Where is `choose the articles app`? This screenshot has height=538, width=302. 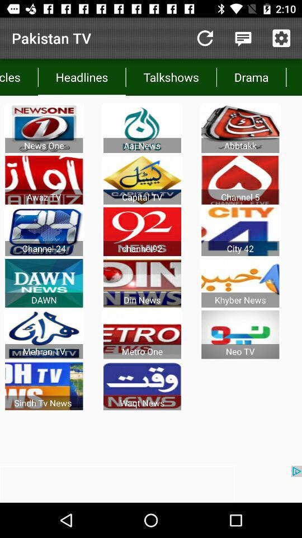 choose the articles app is located at coordinates (19, 77).